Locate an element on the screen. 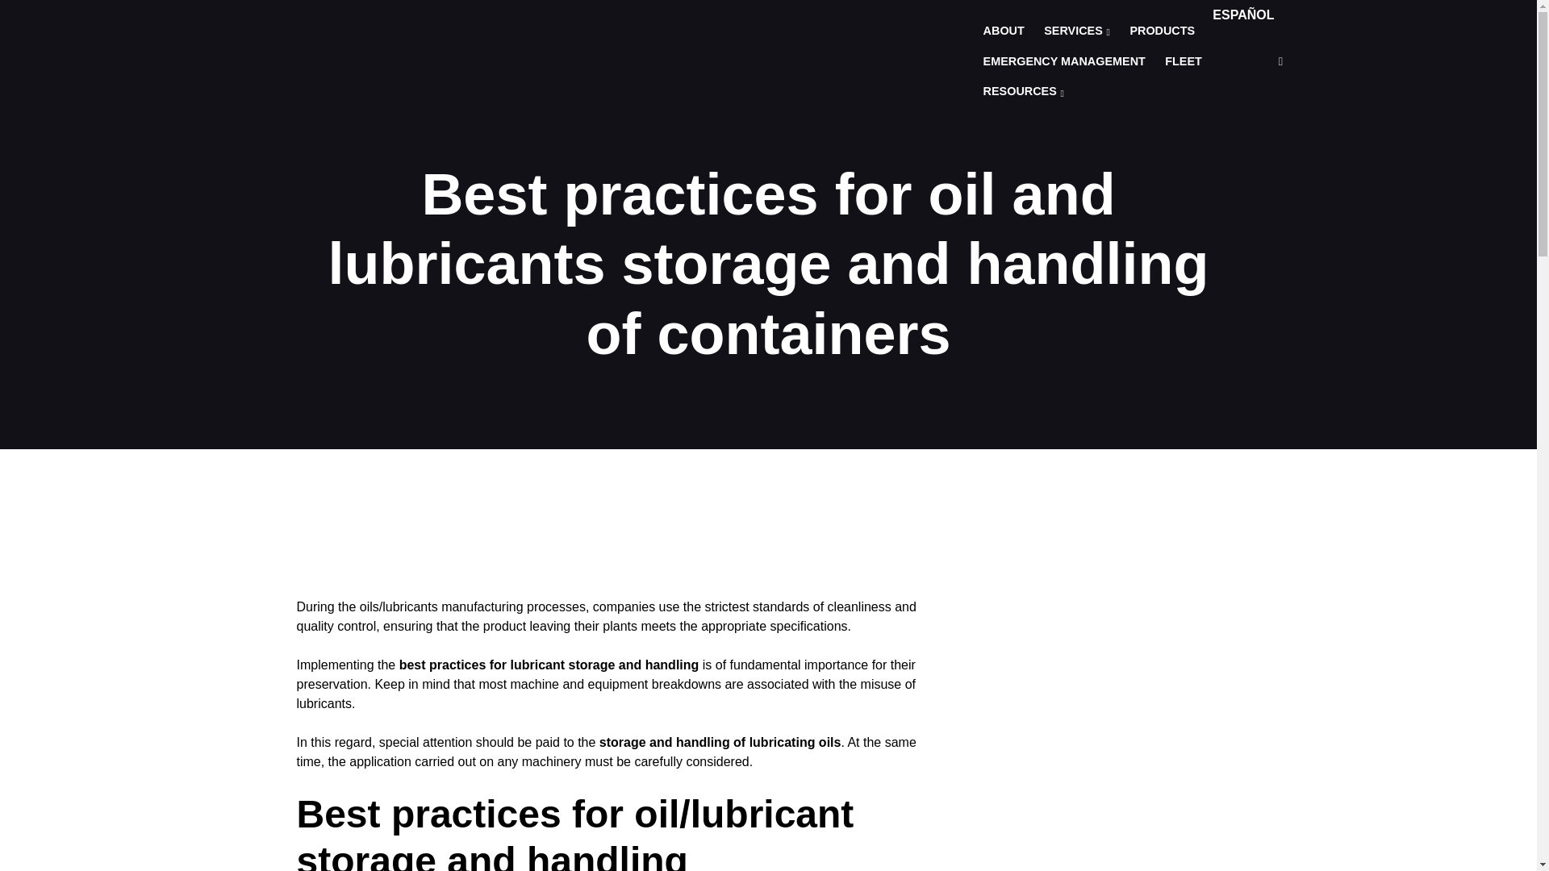 The width and height of the screenshot is (1549, 871). RESOURCES is located at coordinates (1023, 92).